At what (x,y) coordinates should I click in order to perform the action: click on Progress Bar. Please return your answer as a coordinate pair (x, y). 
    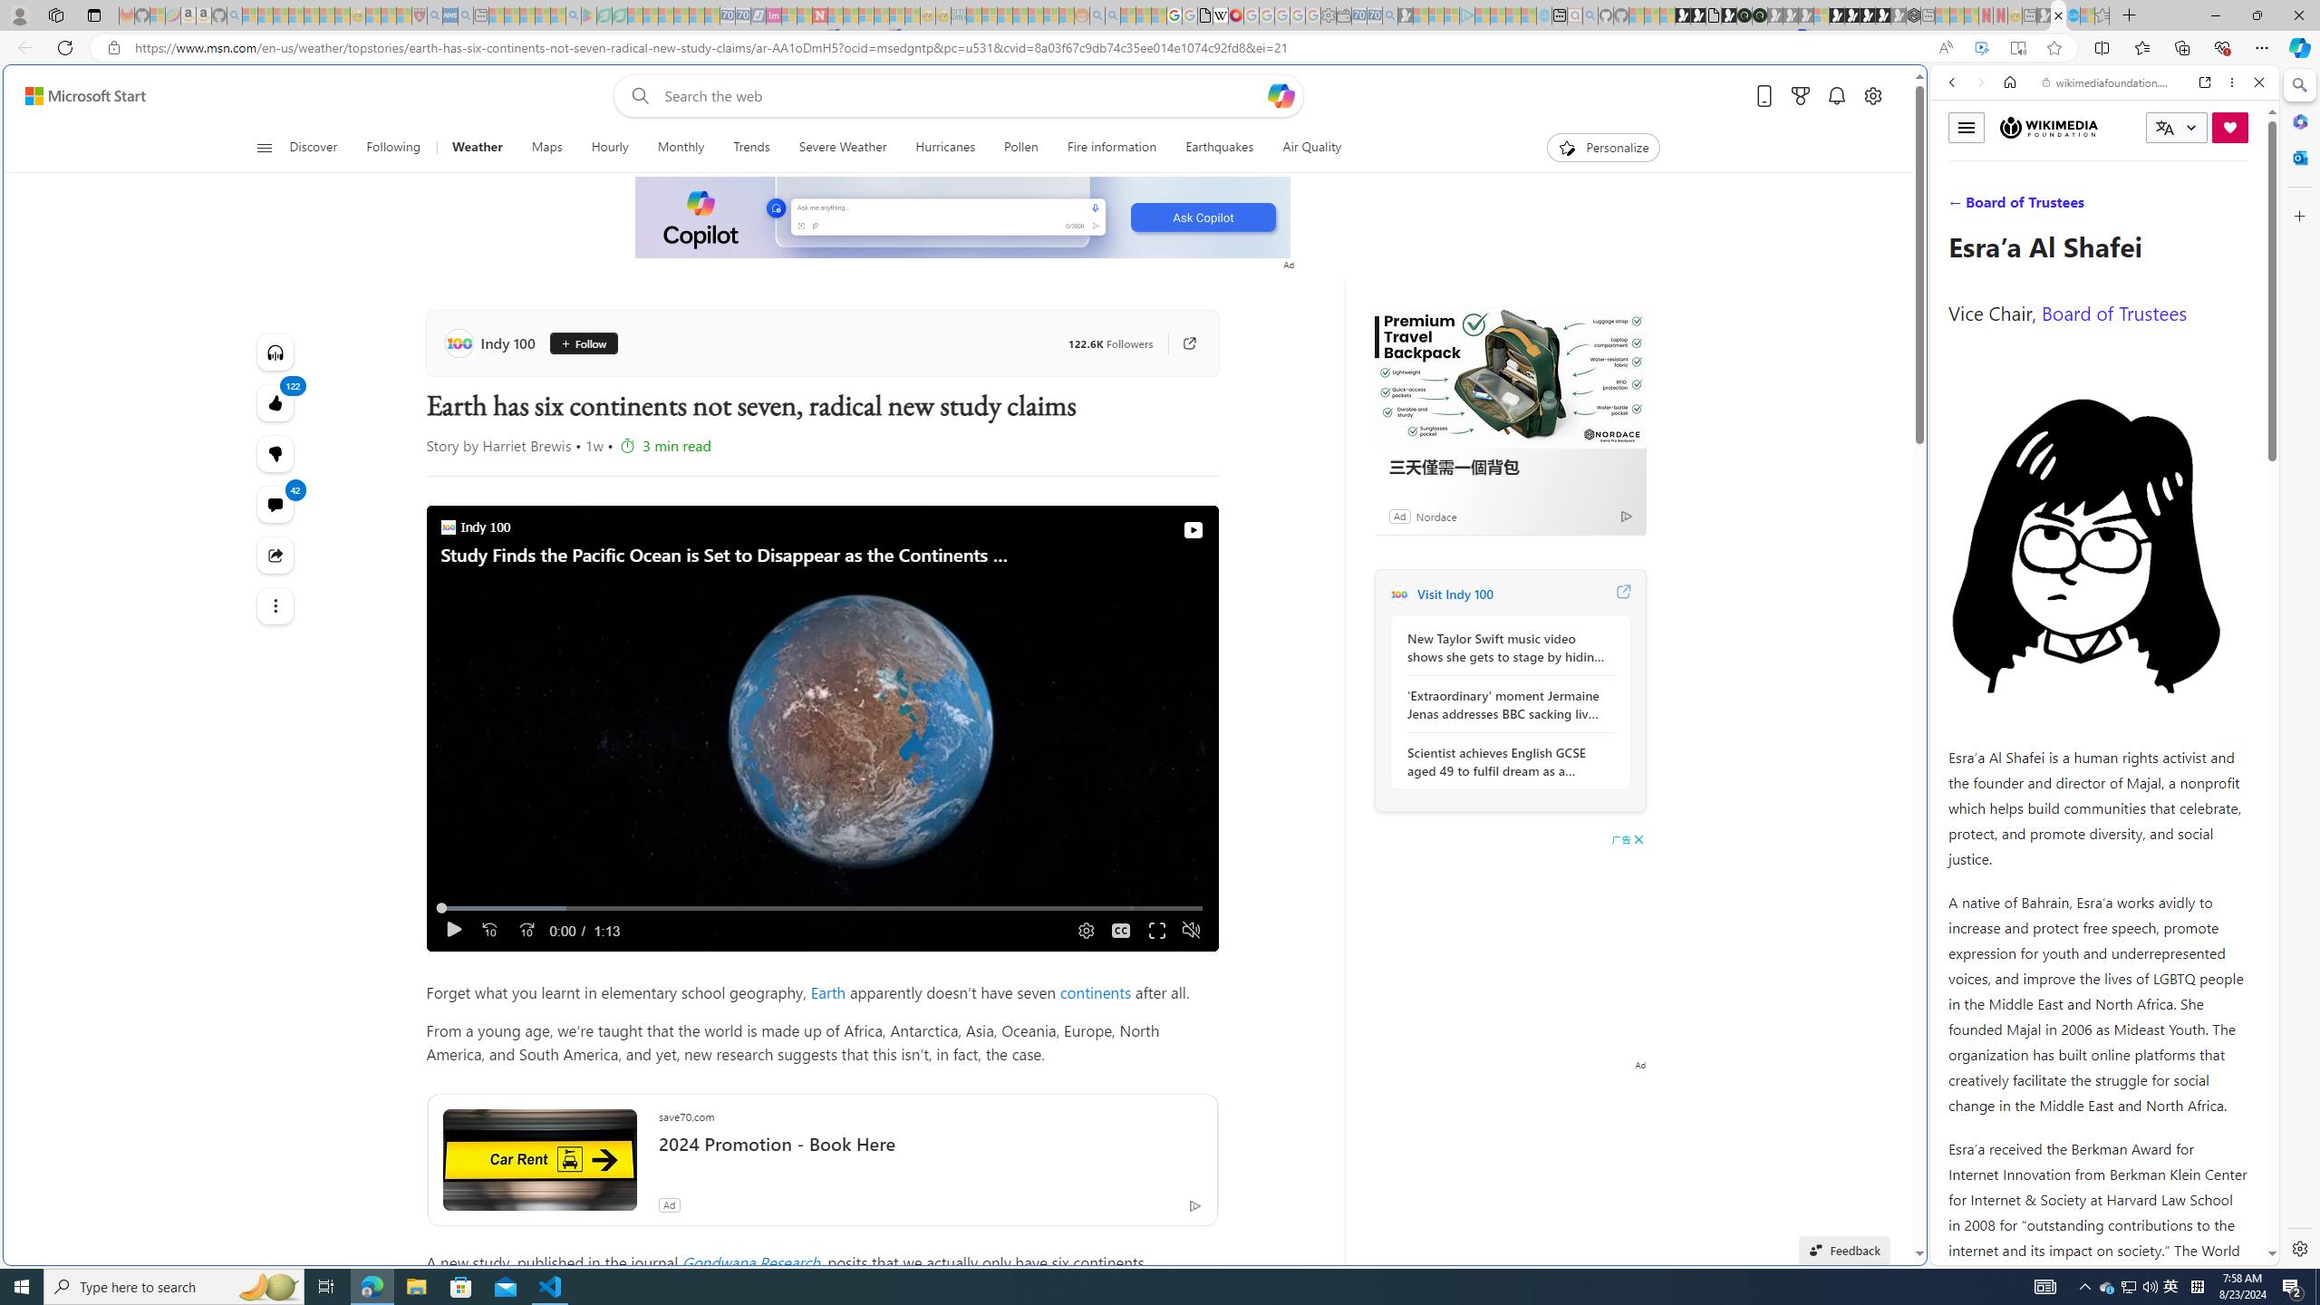
    Looking at the image, I should click on (822, 908).